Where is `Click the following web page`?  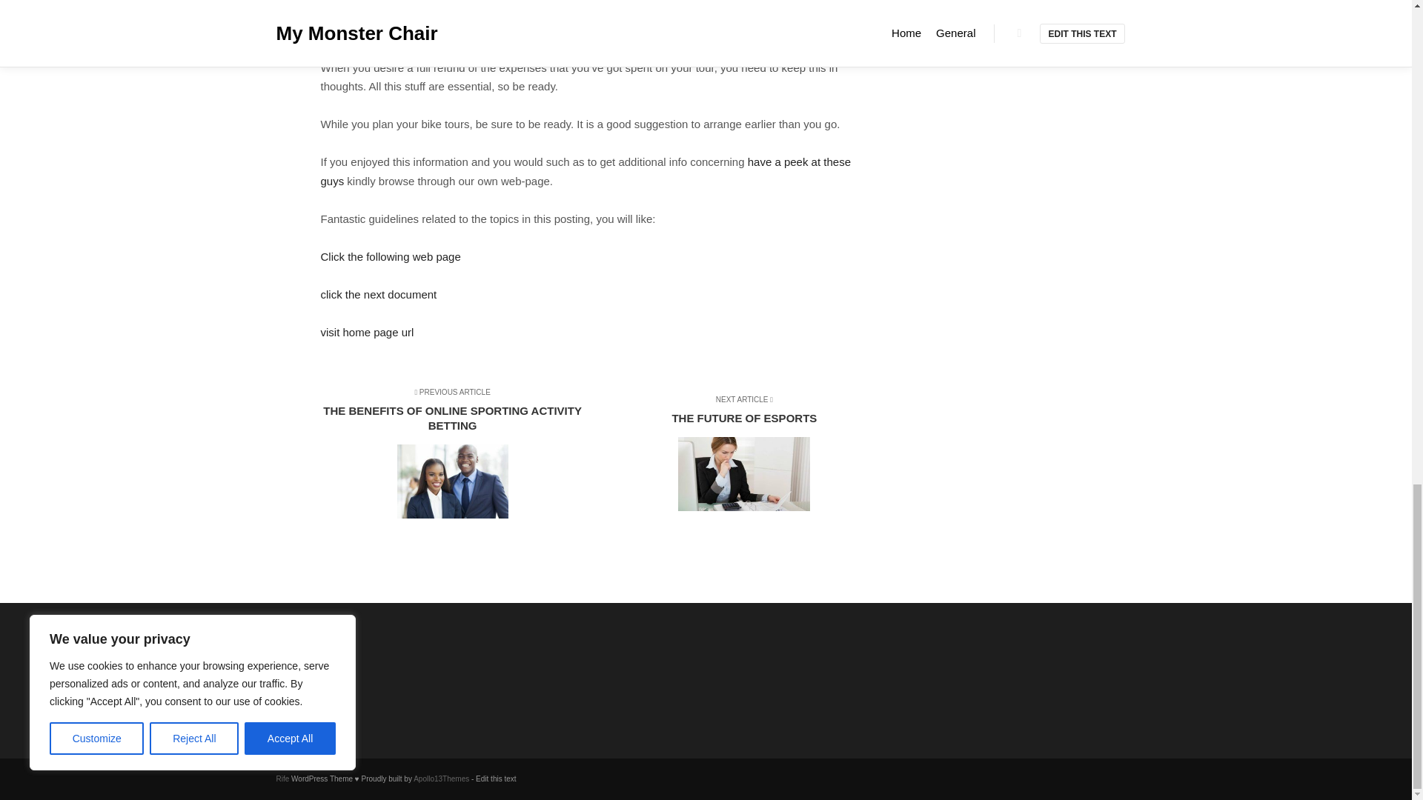 Click the following web page is located at coordinates (737, 455).